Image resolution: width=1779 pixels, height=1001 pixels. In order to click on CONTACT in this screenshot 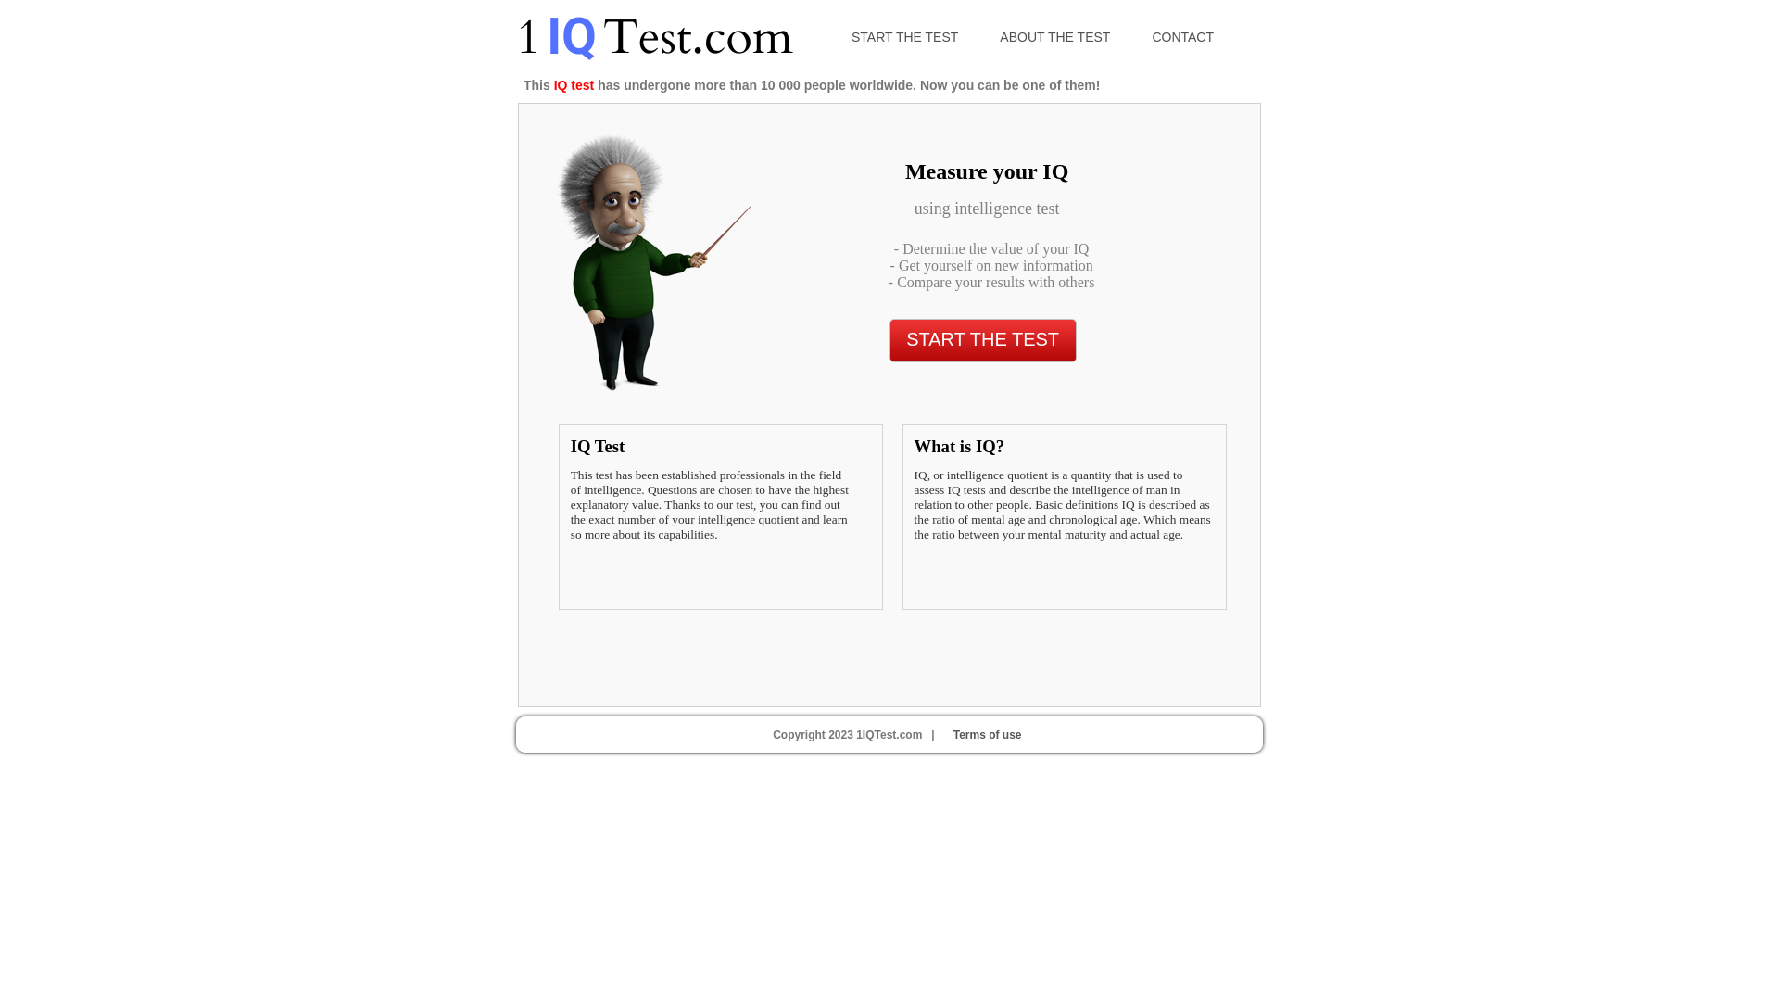, I will do `click(1194, 37)`.